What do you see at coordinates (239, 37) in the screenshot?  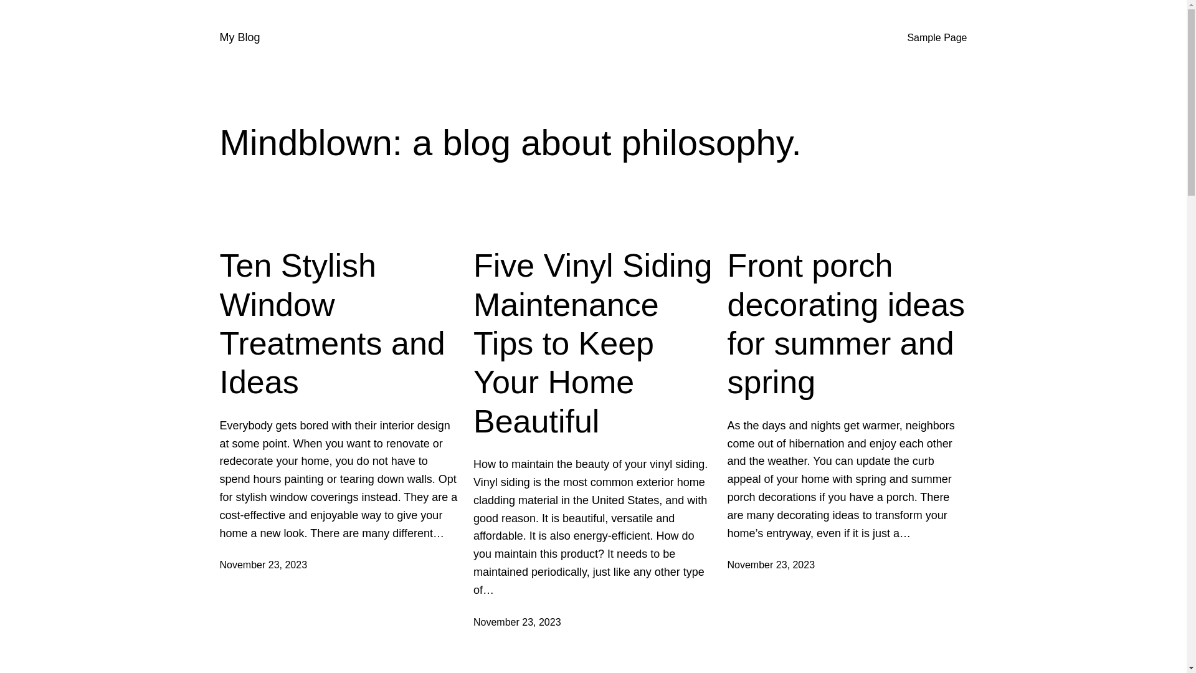 I see `My Blog` at bounding box center [239, 37].